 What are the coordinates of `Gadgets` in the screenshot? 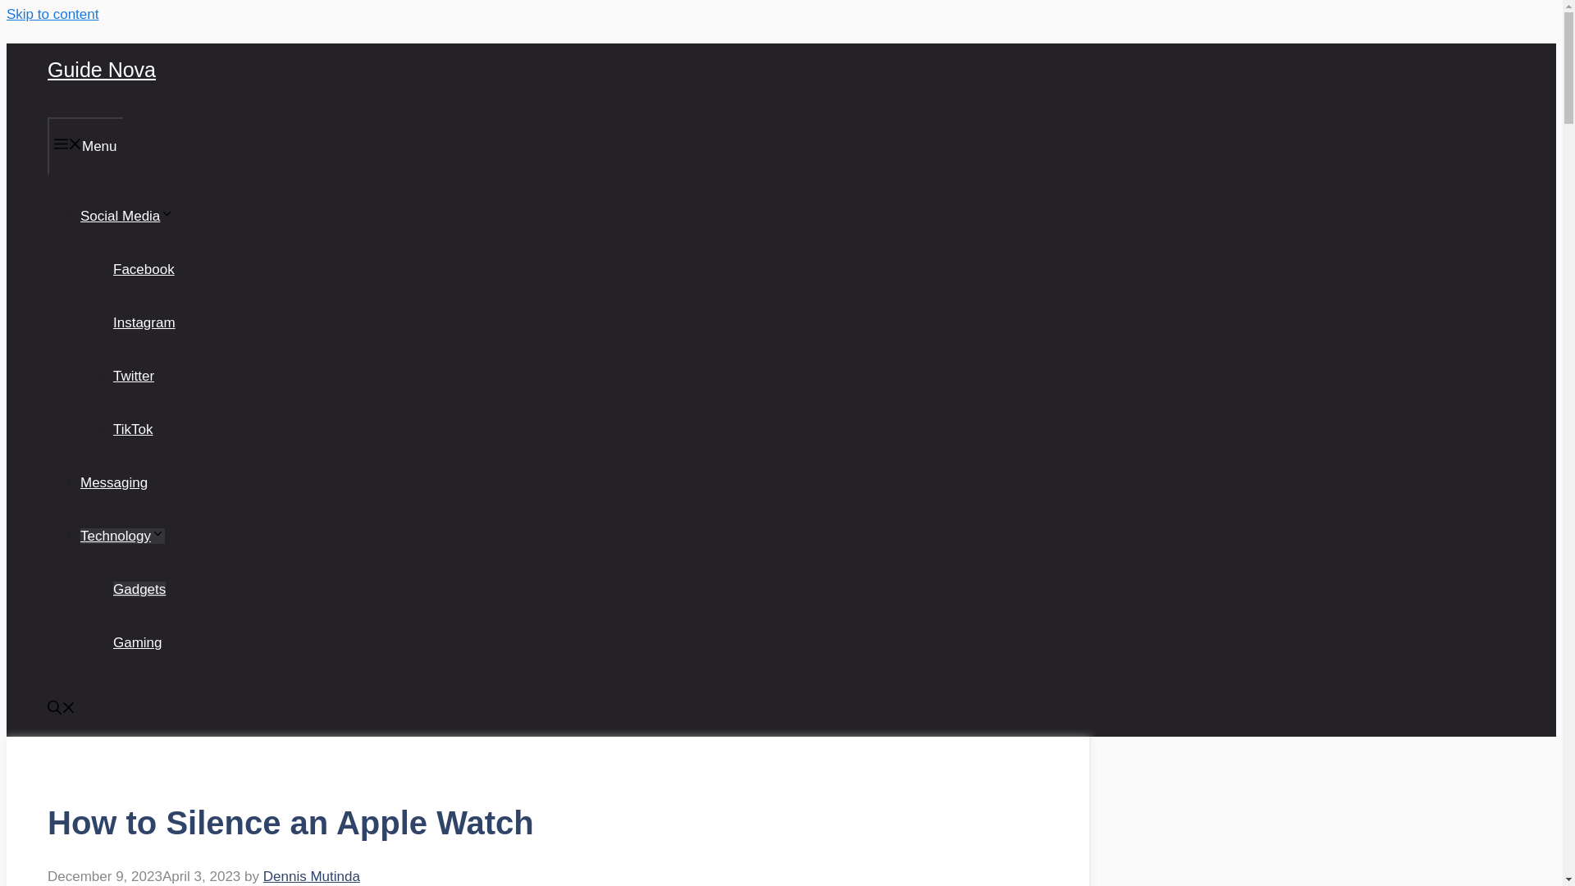 It's located at (139, 589).